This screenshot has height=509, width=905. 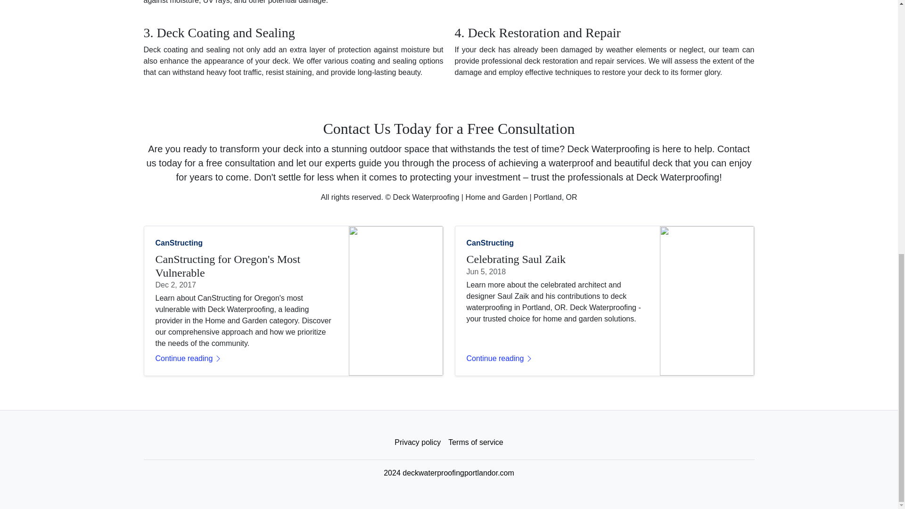 What do you see at coordinates (418, 443) in the screenshot?
I see `Privacy policy` at bounding box center [418, 443].